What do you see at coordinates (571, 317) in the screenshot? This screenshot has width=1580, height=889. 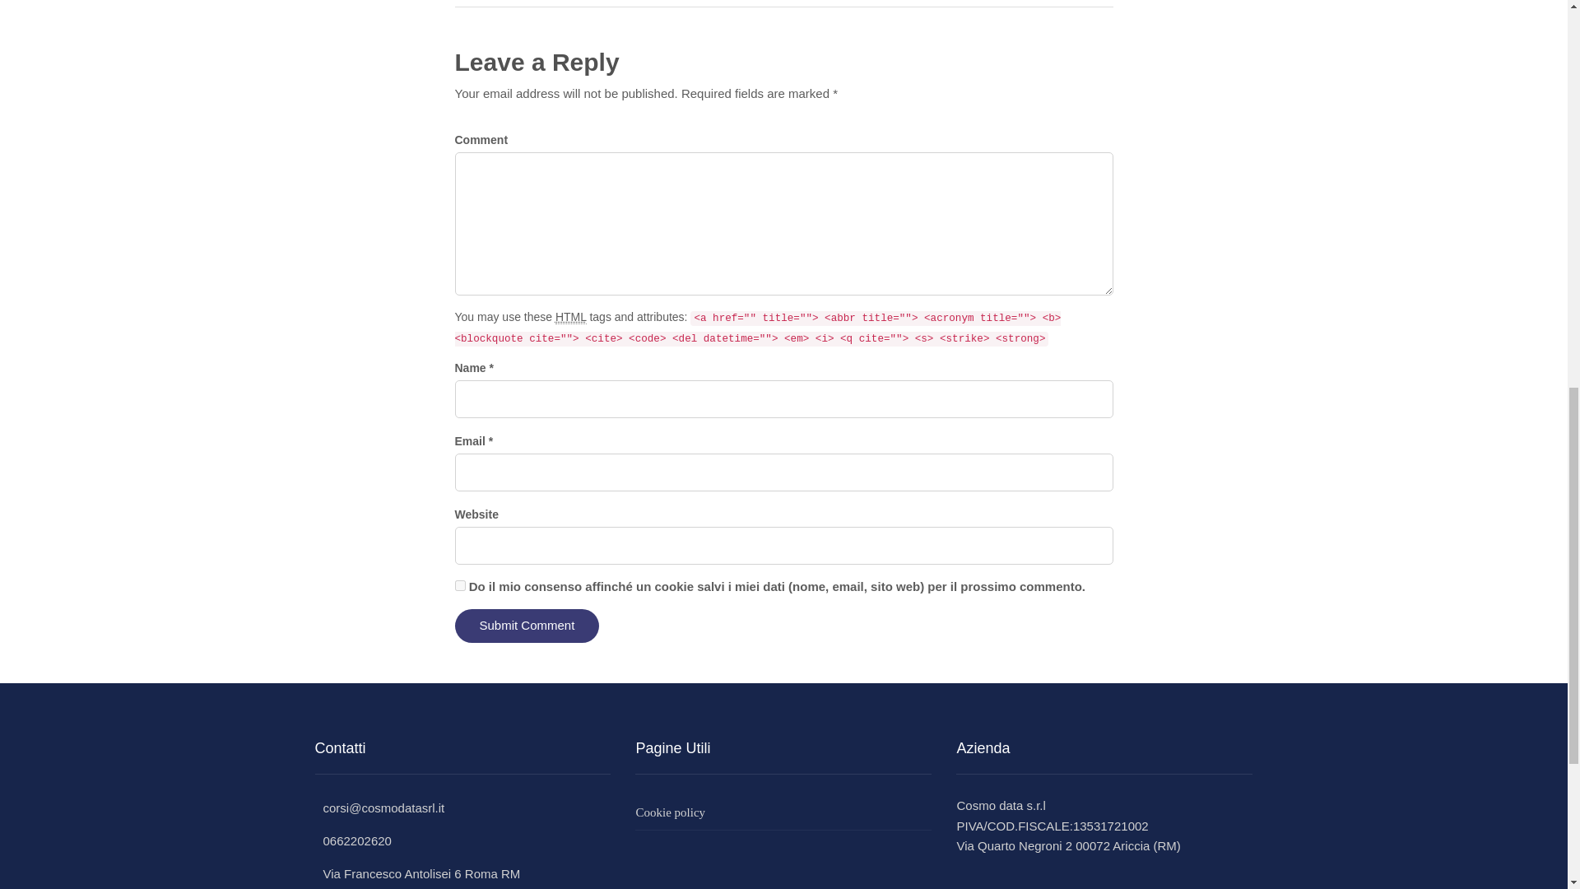 I see `HyperText Markup Language` at bounding box center [571, 317].